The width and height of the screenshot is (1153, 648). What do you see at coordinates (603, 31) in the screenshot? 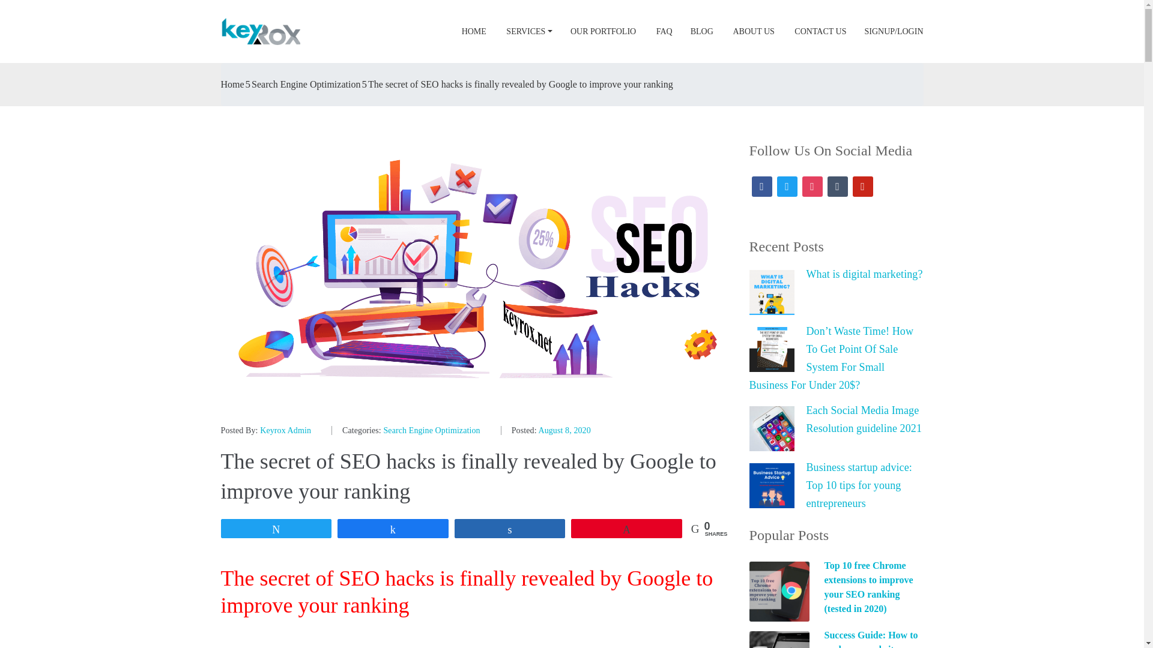
I see `OUR PORTFOLIO` at bounding box center [603, 31].